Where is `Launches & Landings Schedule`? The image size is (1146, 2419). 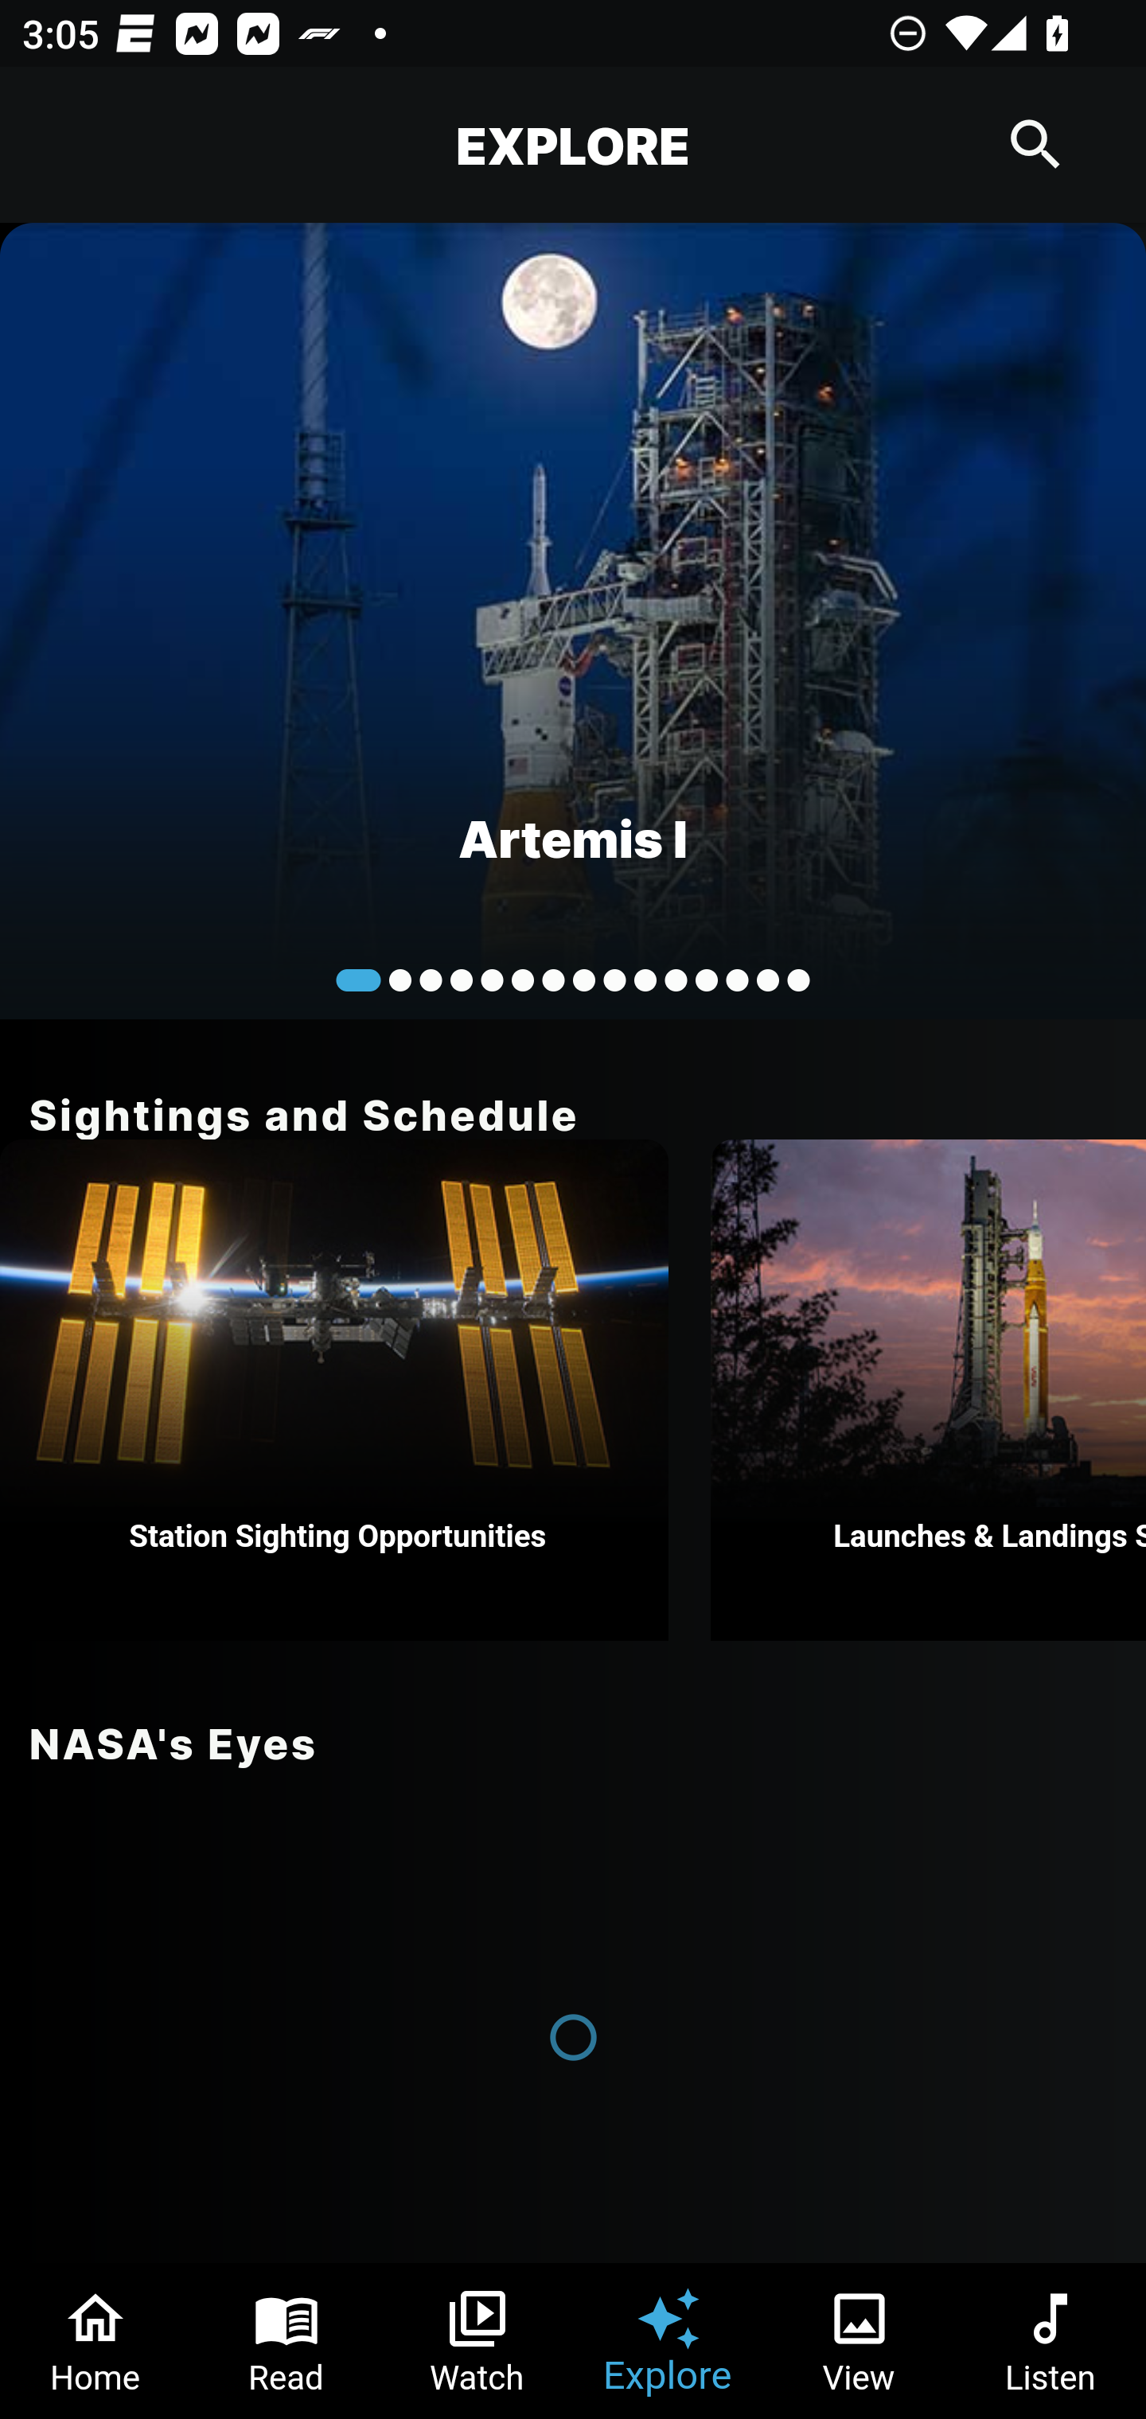
Launches & Landings Schedule is located at coordinates (928, 1389).